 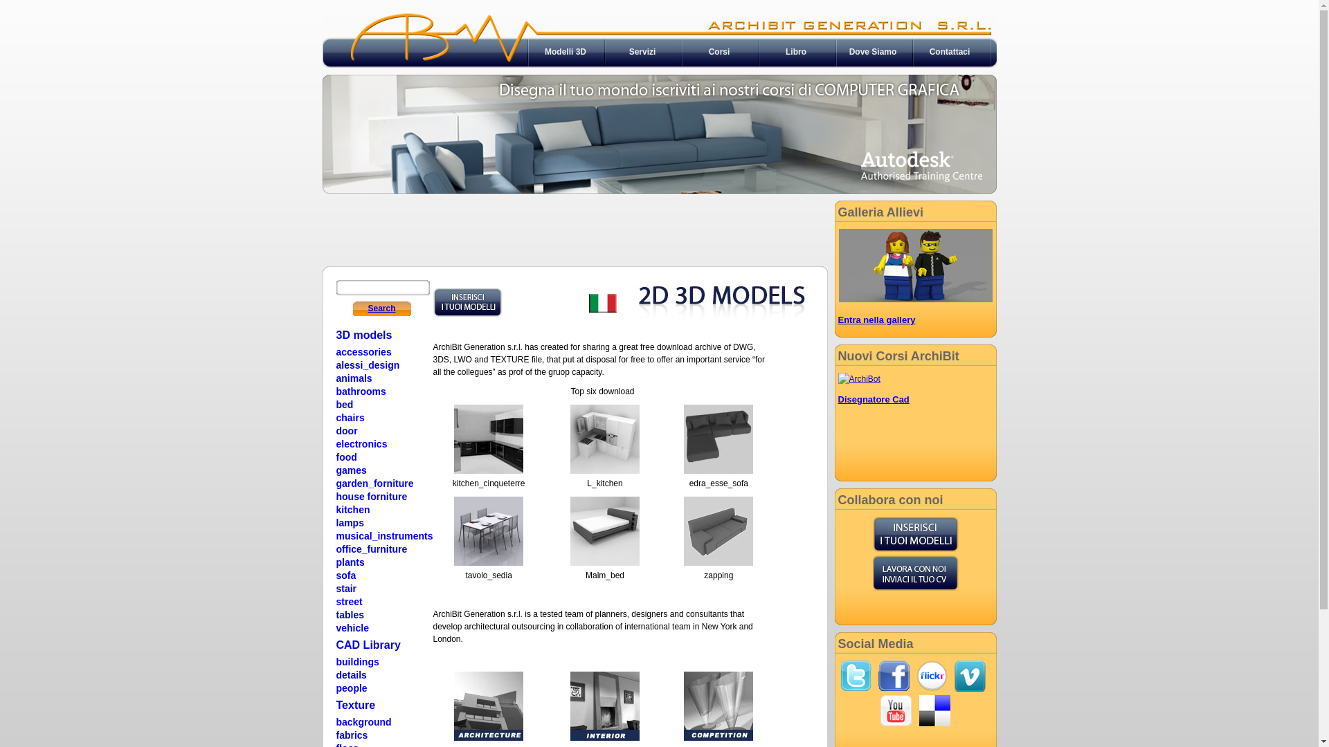 I want to click on Libro, so click(x=796, y=52).